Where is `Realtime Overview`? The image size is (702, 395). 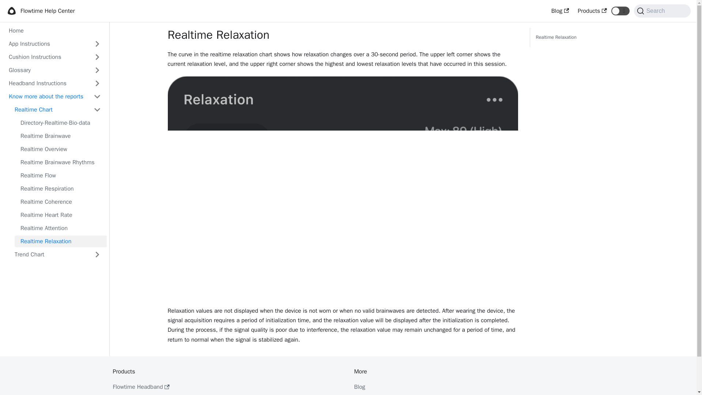
Realtime Overview is located at coordinates (61, 149).